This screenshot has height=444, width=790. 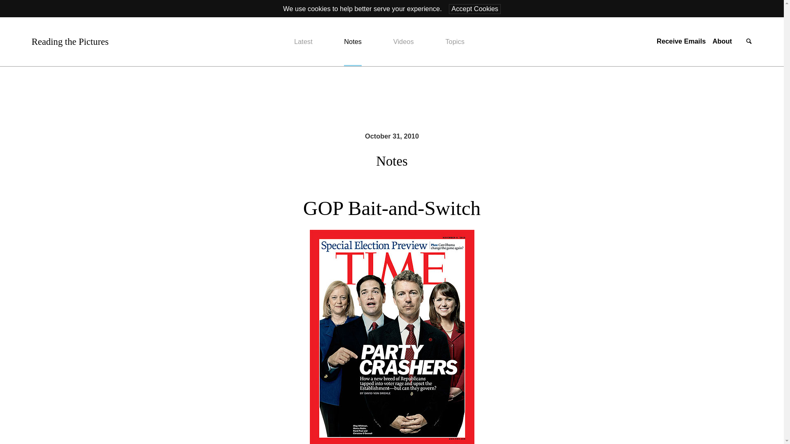 What do you see at coordinates (749, 42) in the screenshot?
I see `search` at bounding box center [749, 42].